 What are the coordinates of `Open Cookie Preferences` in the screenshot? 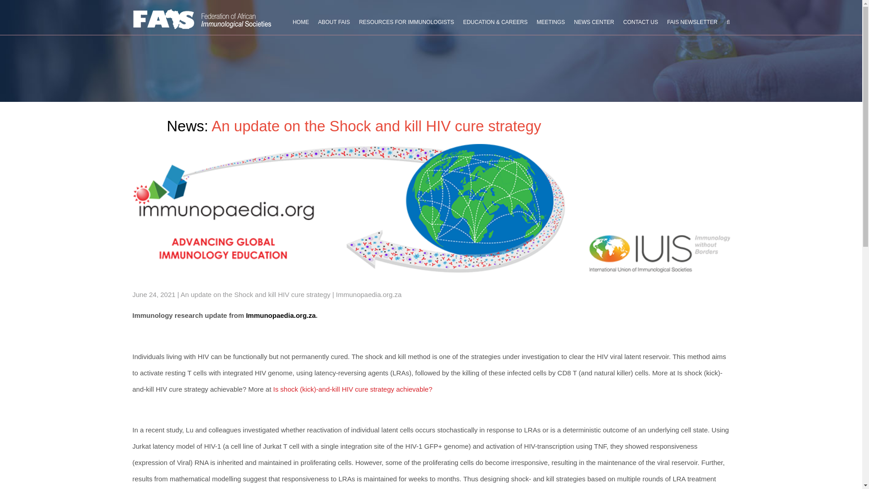 It's located at (19, 477).